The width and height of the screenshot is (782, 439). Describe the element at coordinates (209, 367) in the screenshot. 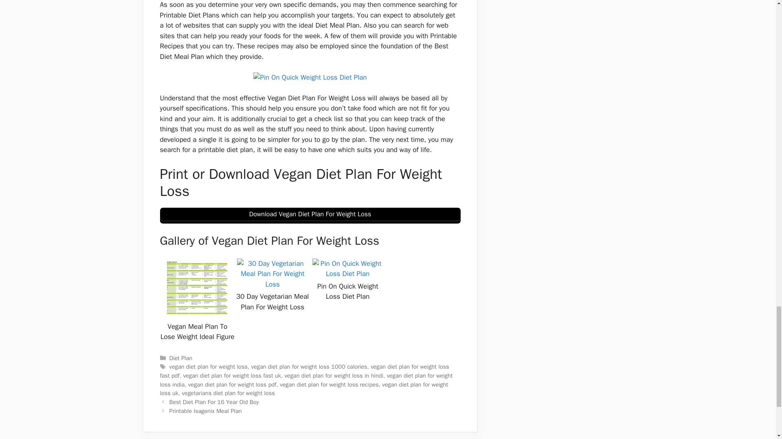

I see `vegan diet plan for weight loss` at that location.